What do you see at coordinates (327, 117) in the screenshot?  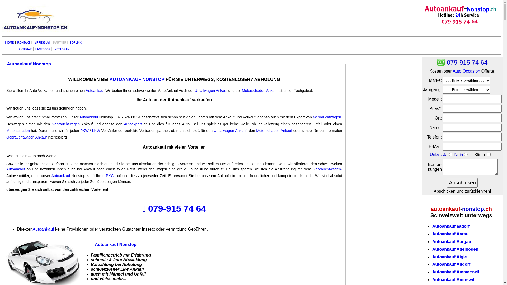 I see `Gebrauchtwagen` at bounding box center [327, 117].